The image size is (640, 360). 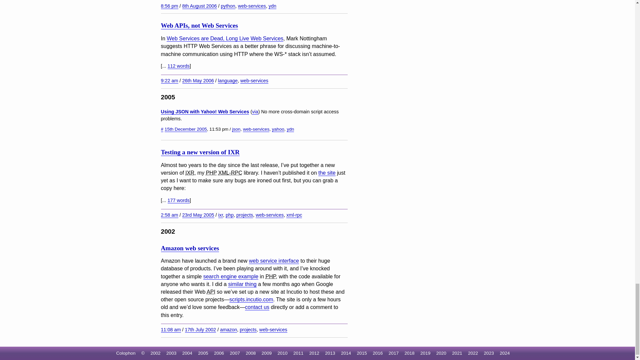 What do you see at coordinates (169, 215) in the screenshot?
I see `Permalink for "Testing a new version of IXR"` at bounding box center [169, 215].